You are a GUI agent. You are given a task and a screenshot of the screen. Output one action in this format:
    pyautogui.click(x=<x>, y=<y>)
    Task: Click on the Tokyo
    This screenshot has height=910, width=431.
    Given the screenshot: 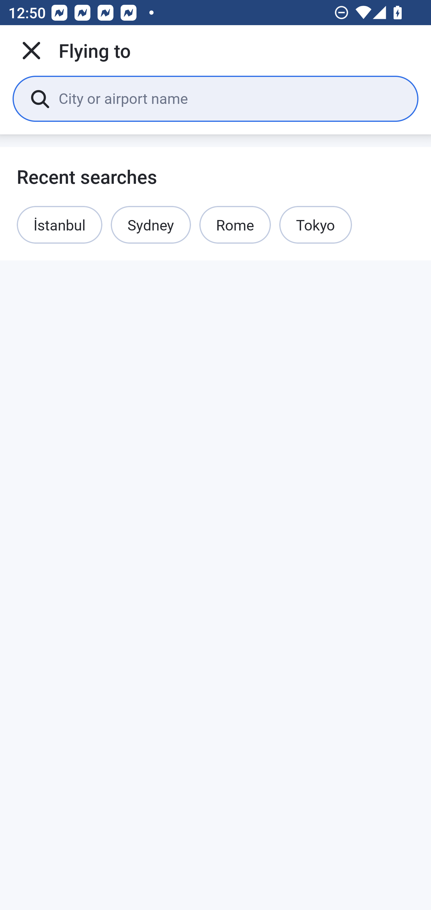 What is the action you would take?
    pyautogui.click(x=315, y=225)
    